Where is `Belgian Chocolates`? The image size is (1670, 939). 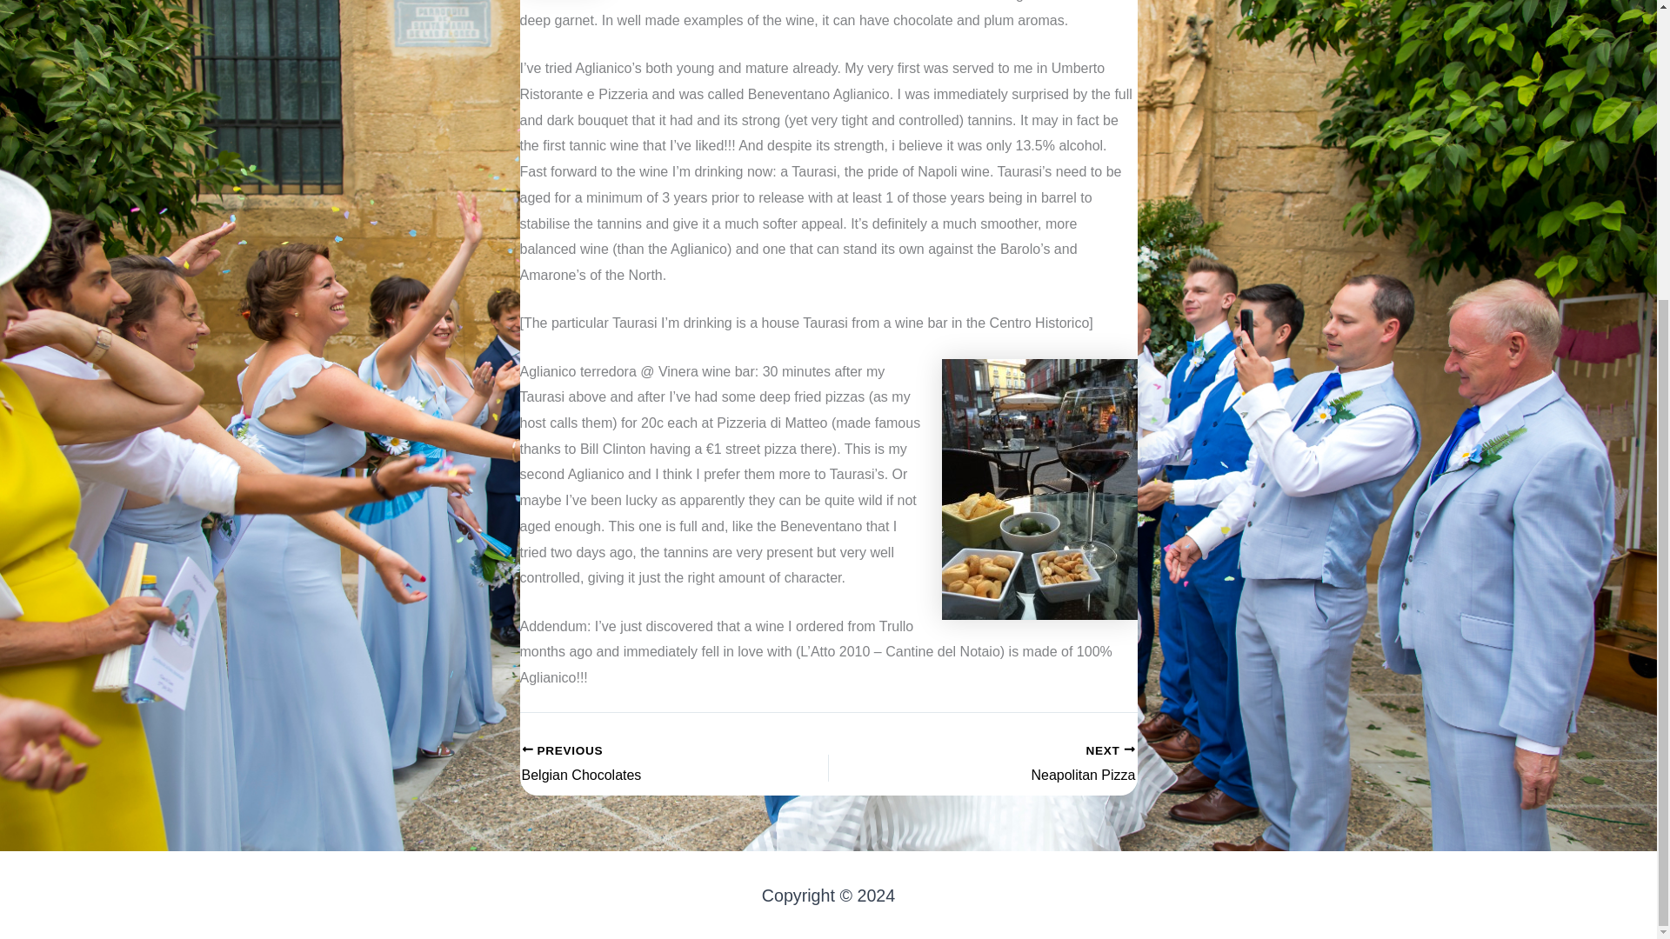 Belgian Chocolates is located at coordinates (645, 765).